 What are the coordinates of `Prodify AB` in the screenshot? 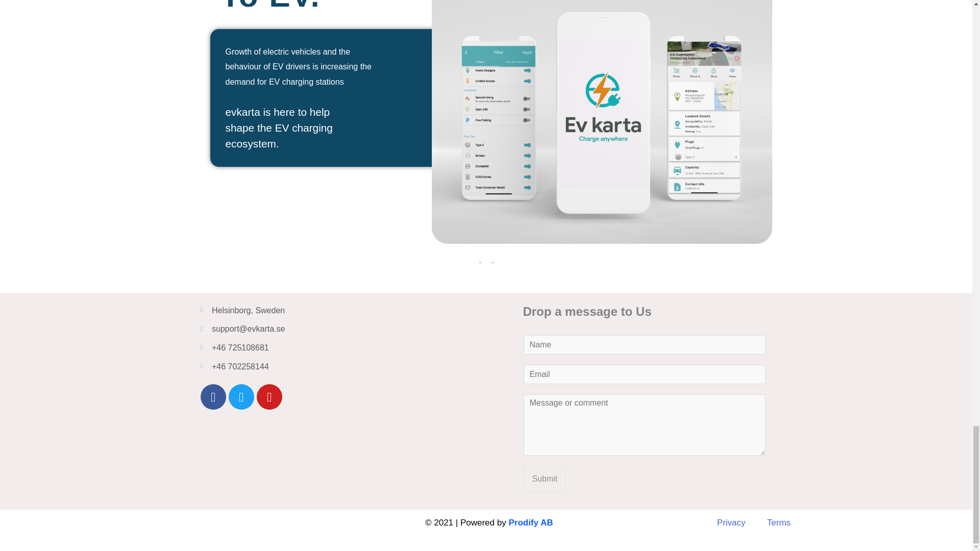 It's located at (530, 522).